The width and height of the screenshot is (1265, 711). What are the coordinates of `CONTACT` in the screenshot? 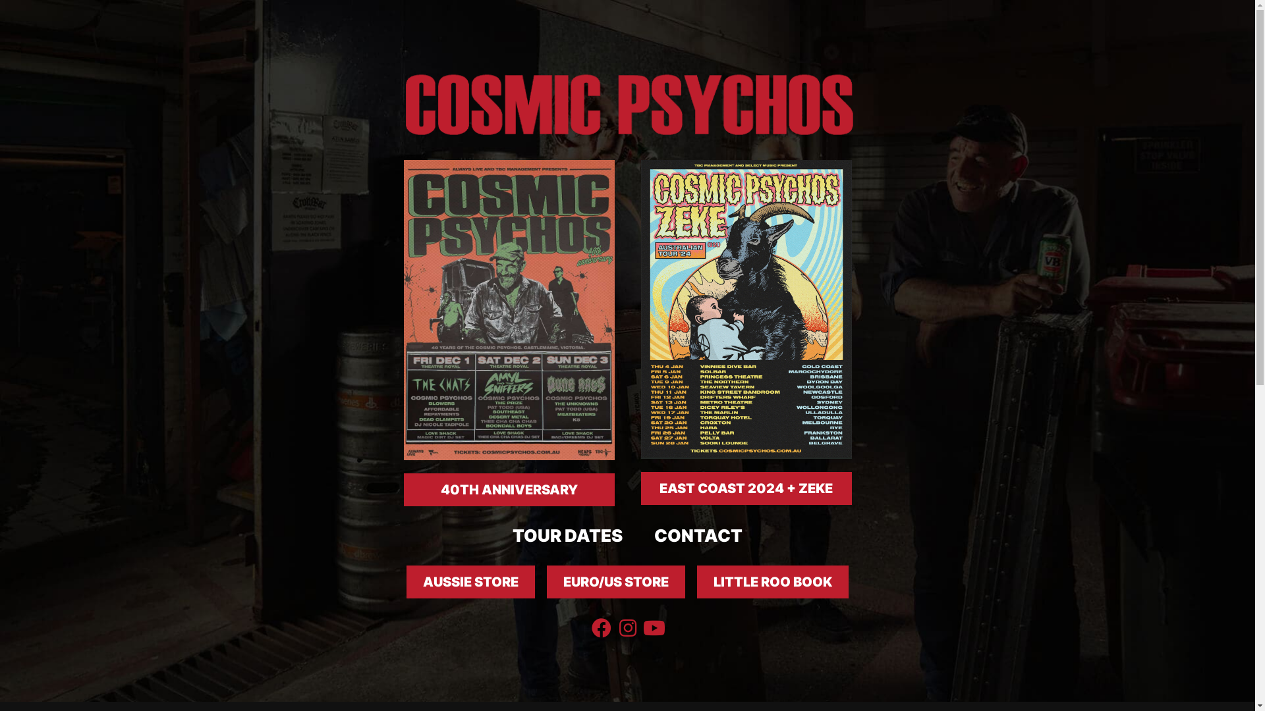 It's located at (698, 536).